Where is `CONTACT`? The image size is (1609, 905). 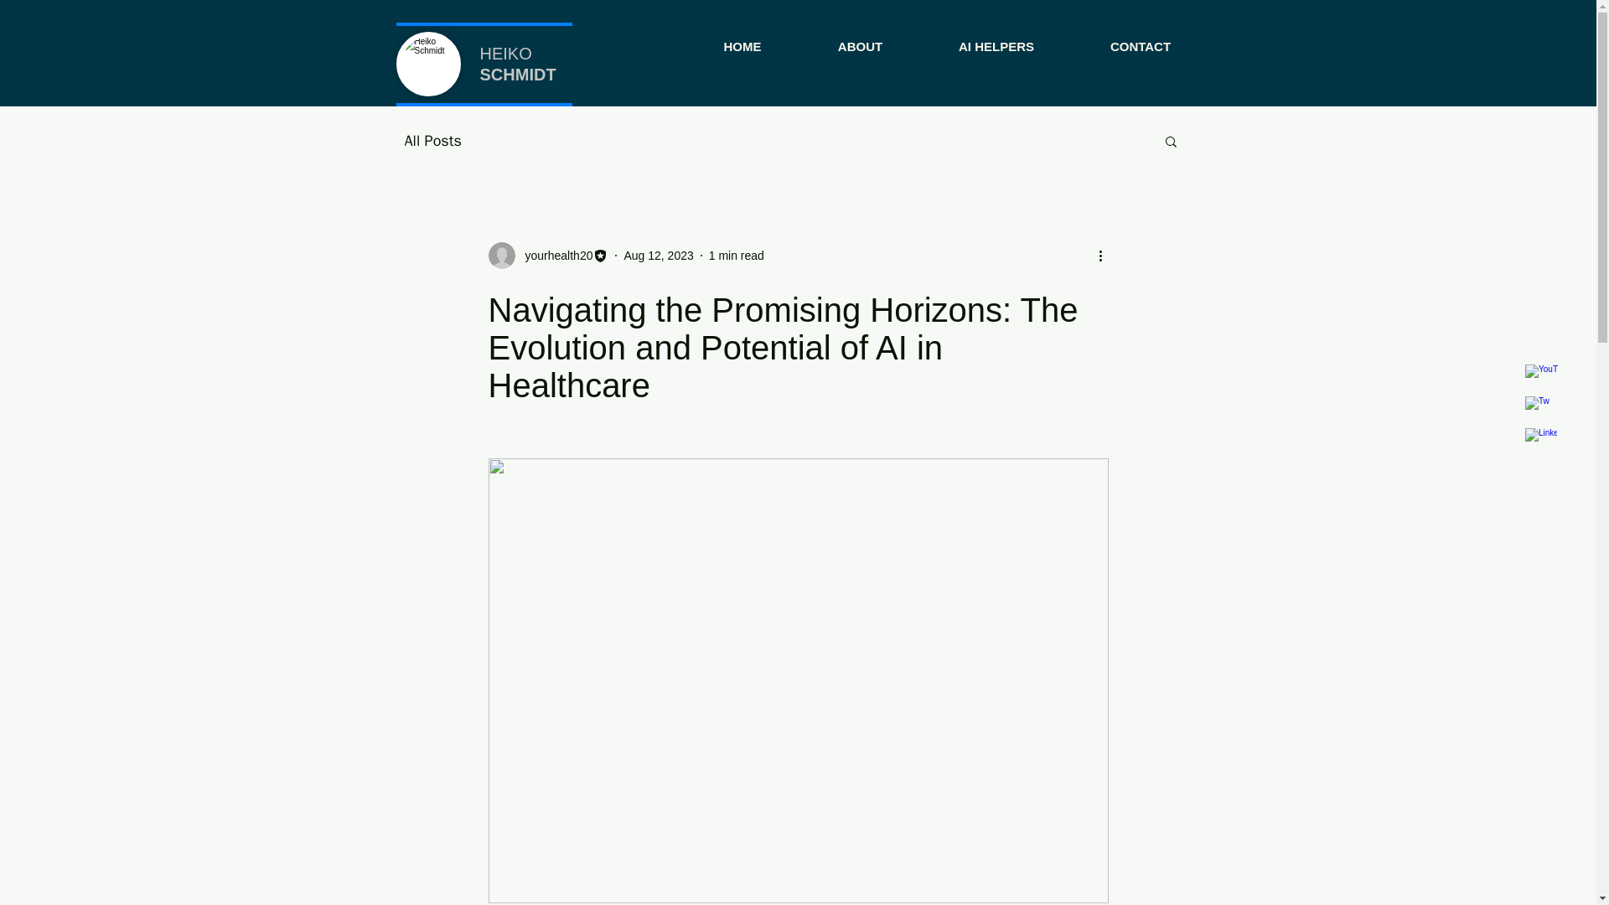 CONTACT is located at coordinates (1141, 39).